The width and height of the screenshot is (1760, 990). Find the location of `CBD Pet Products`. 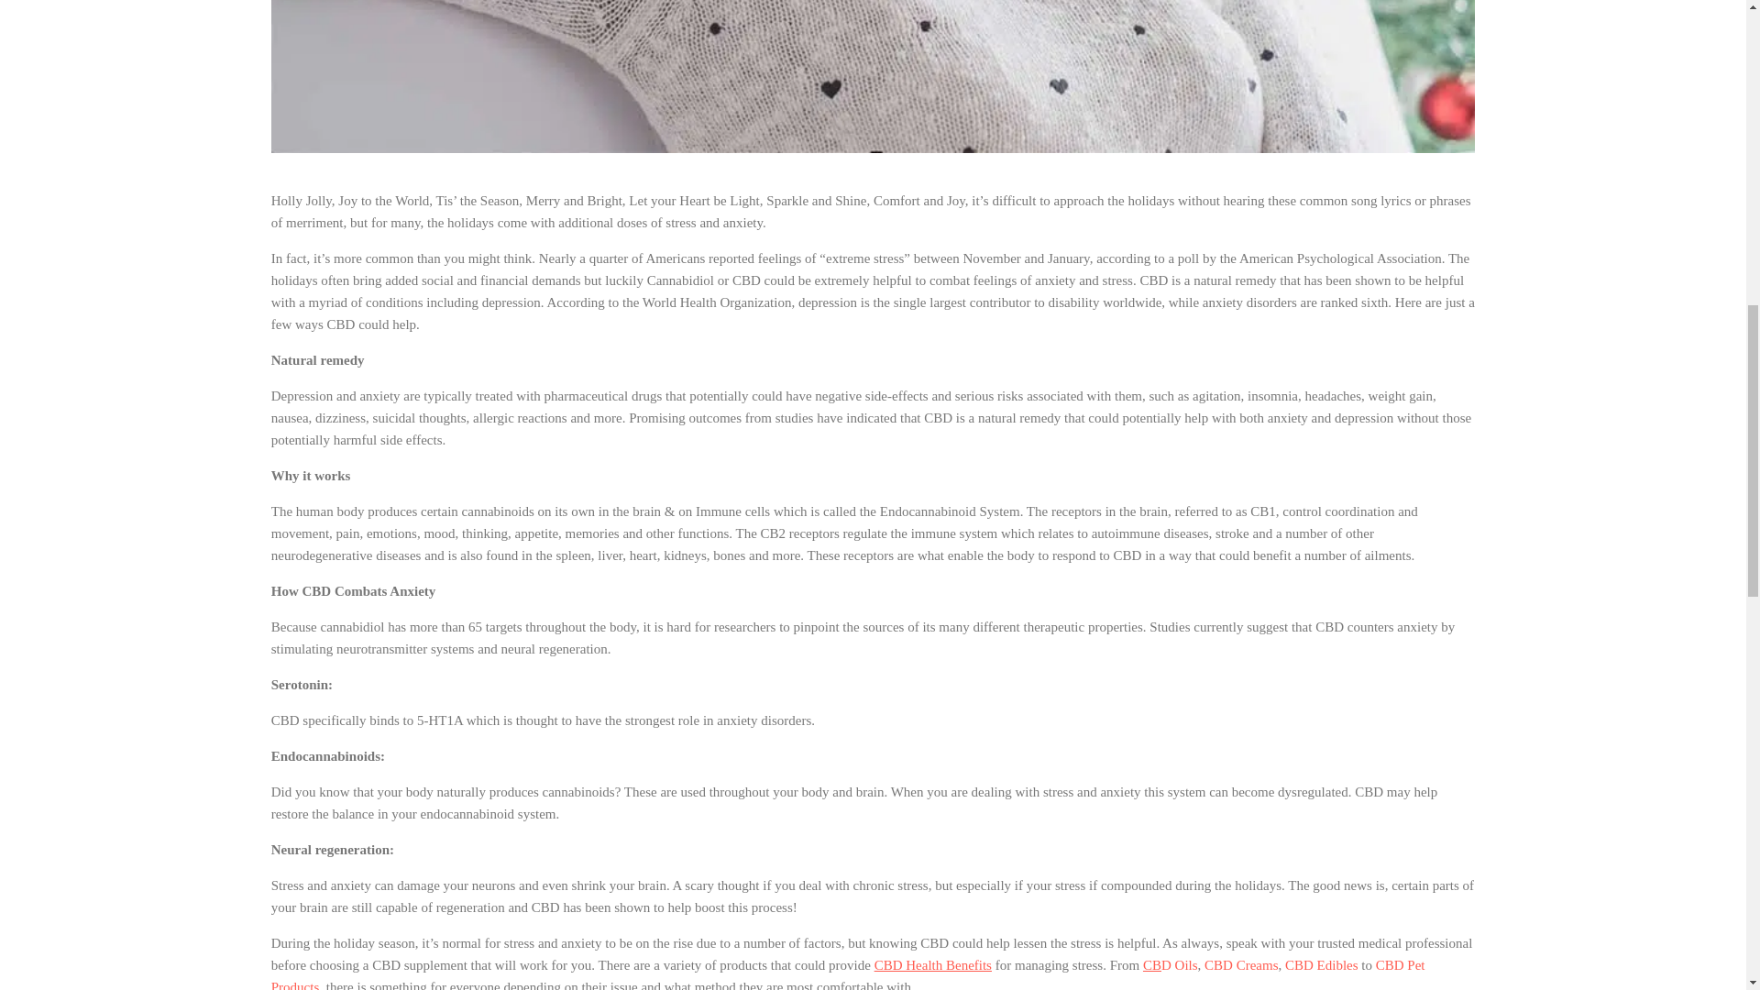

CBD Pet Products is located at coordinates (848, 973).